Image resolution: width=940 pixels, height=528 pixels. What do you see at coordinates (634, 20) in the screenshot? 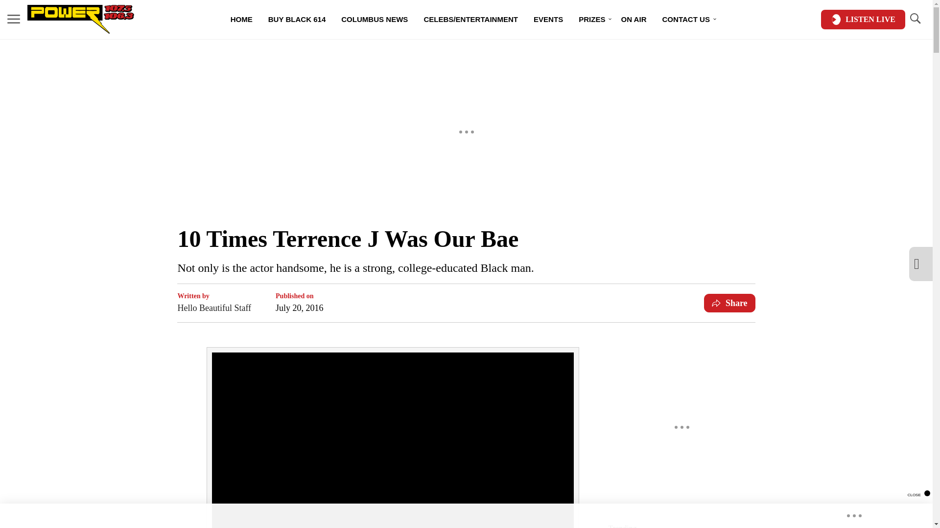
I see `ON AIR` at bounding box center [634, 20].